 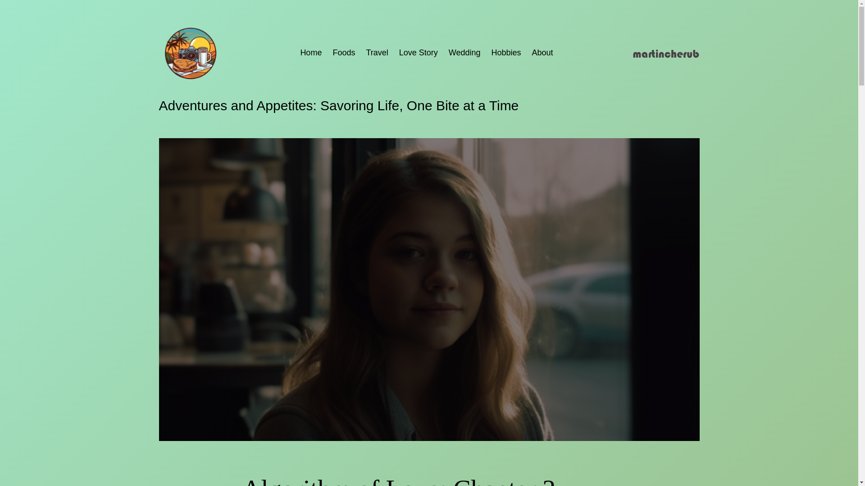 I want to click on Home, so click(x=311, y=52).